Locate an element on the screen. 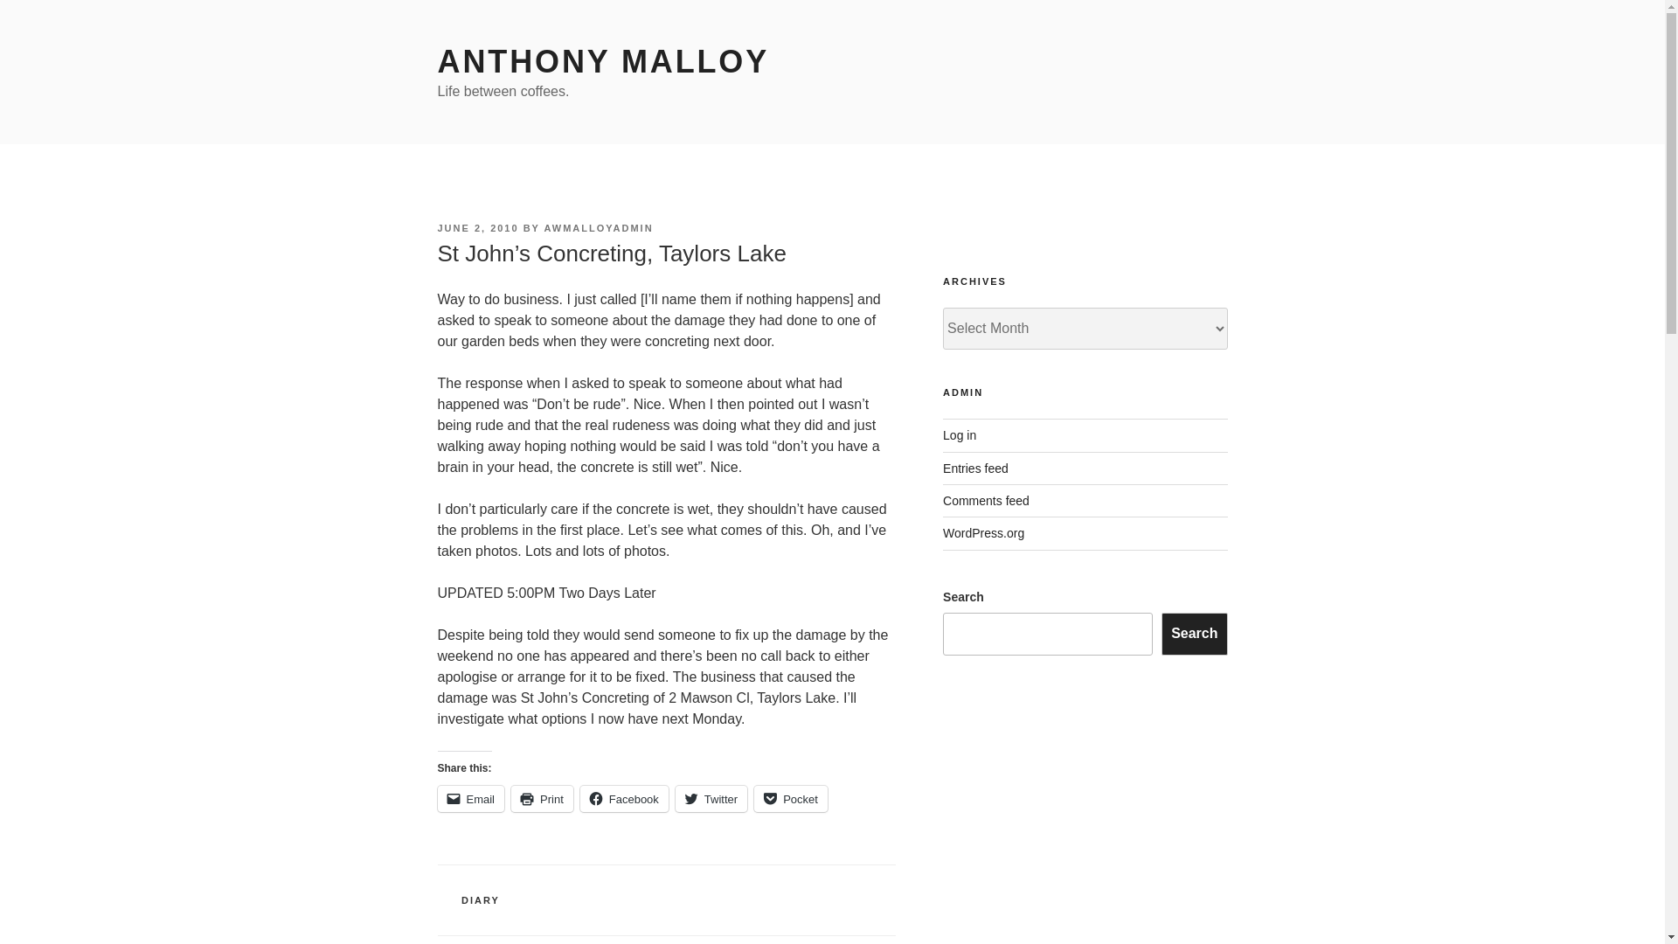 This screenshot has width=1678, height=944. Pocket is located at coordinates (790, 798).